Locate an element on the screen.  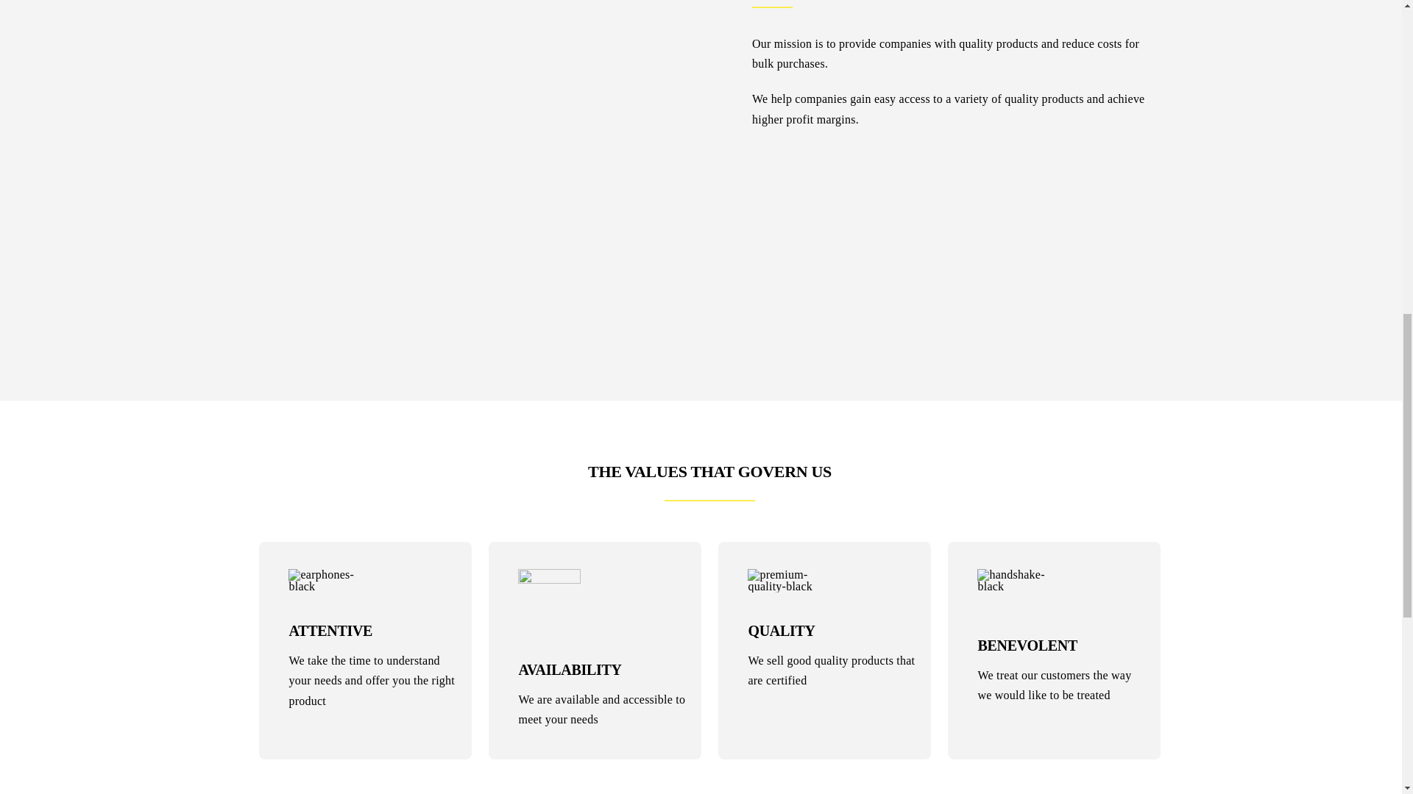
008-premium-quality black is located at coordinates (780, 581).